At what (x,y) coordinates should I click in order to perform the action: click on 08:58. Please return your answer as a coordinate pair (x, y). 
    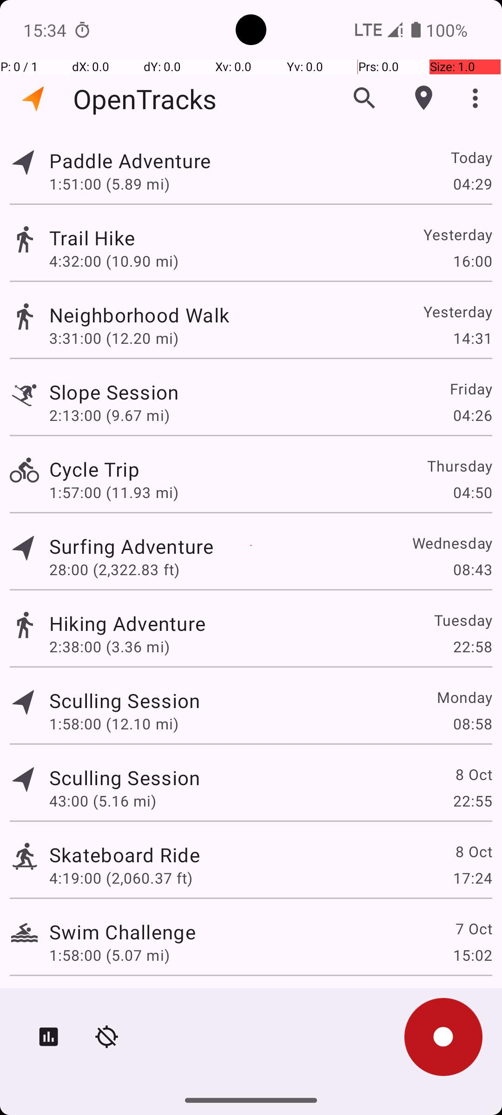
    Looking at the image, I should click on (472, 724).